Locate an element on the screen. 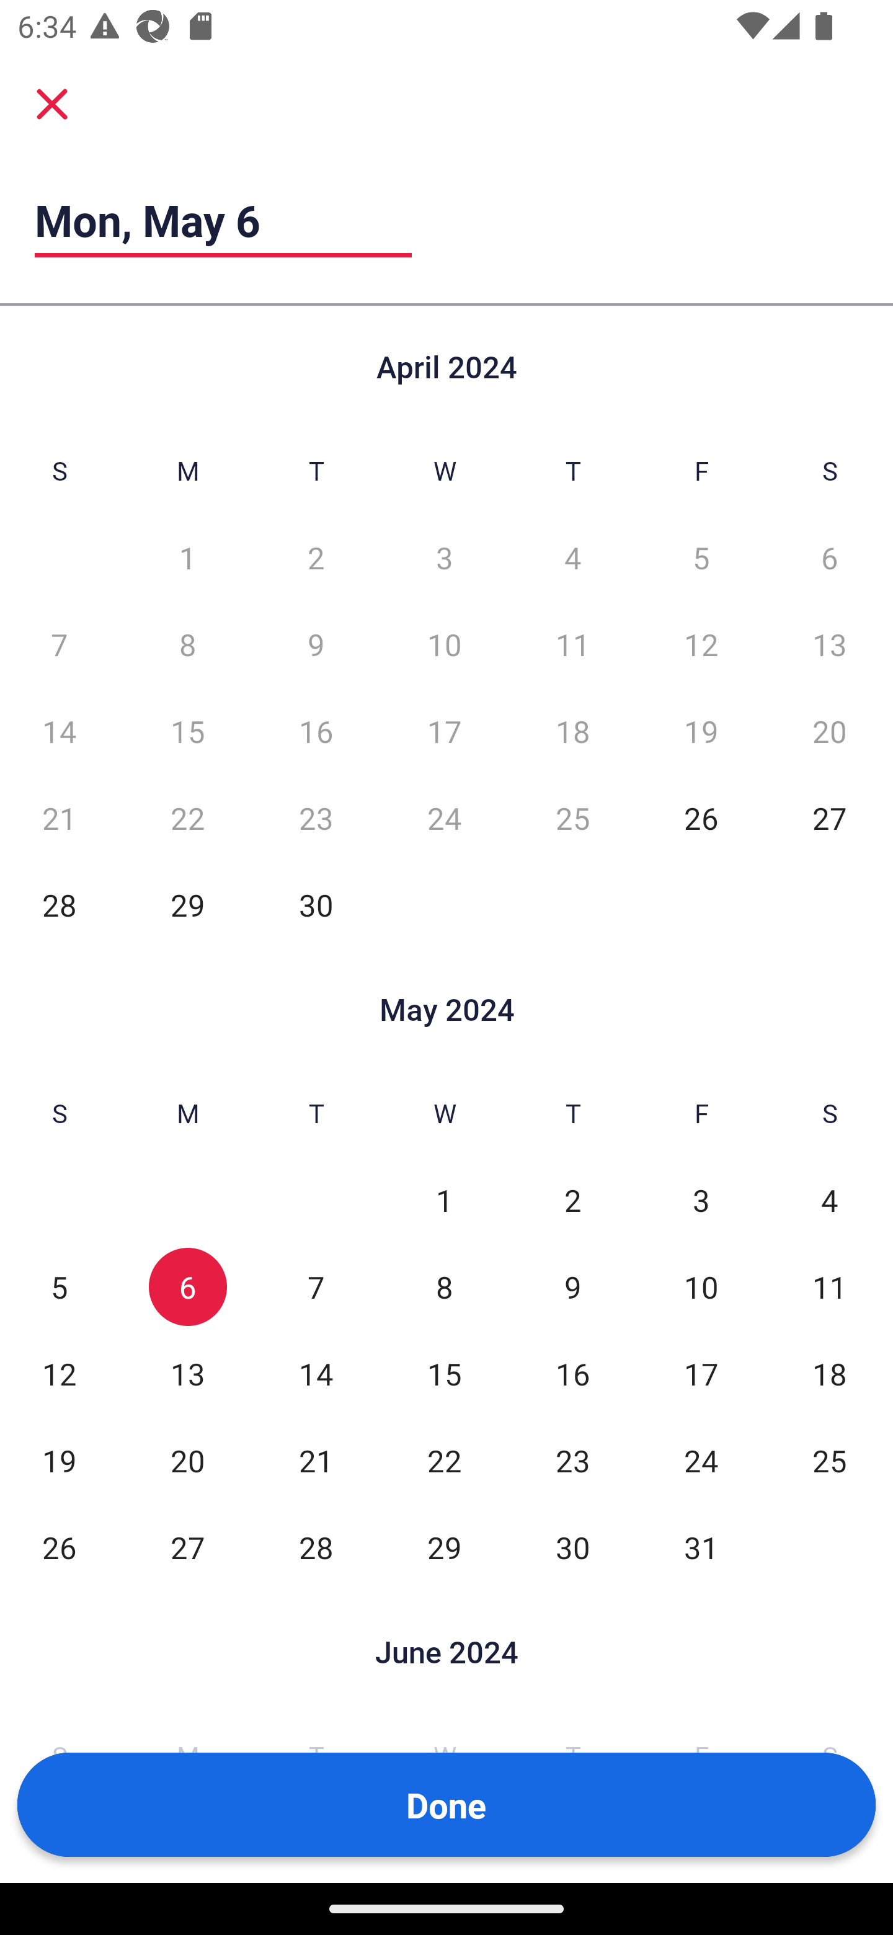  5 Fri, Apr 5, Not Selected is located at coordinates (701, 558).